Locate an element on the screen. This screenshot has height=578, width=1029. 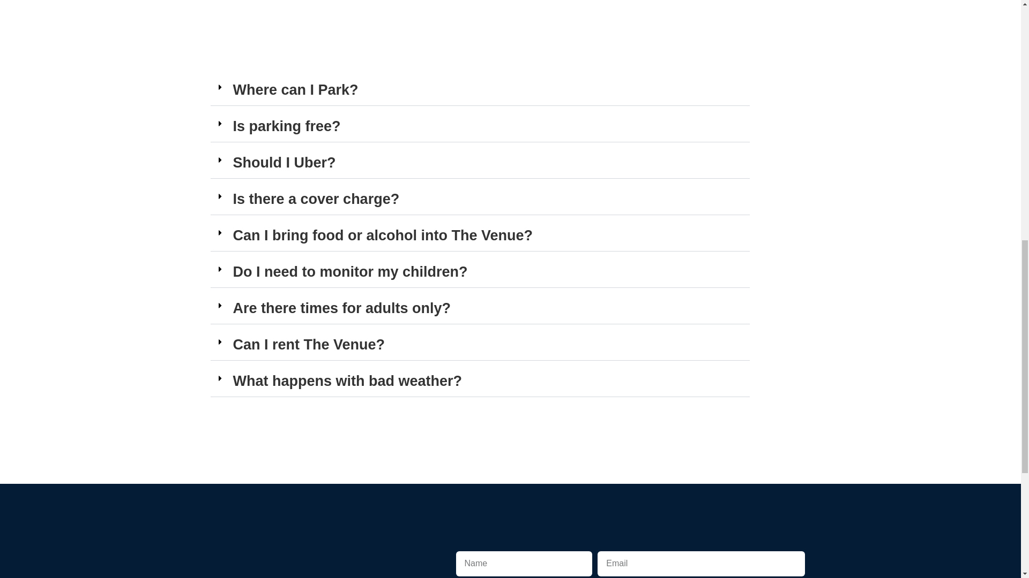
Do I need to monitor my children? is located at coordinates (349, 271).